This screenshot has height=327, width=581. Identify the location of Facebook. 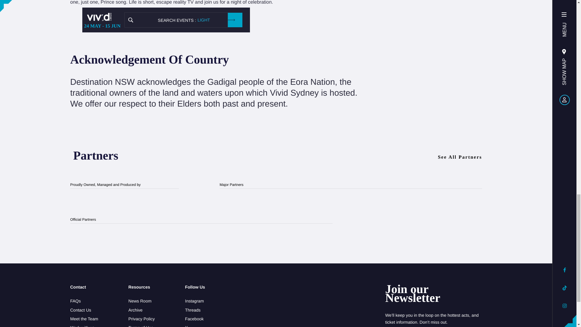
(195, 319).